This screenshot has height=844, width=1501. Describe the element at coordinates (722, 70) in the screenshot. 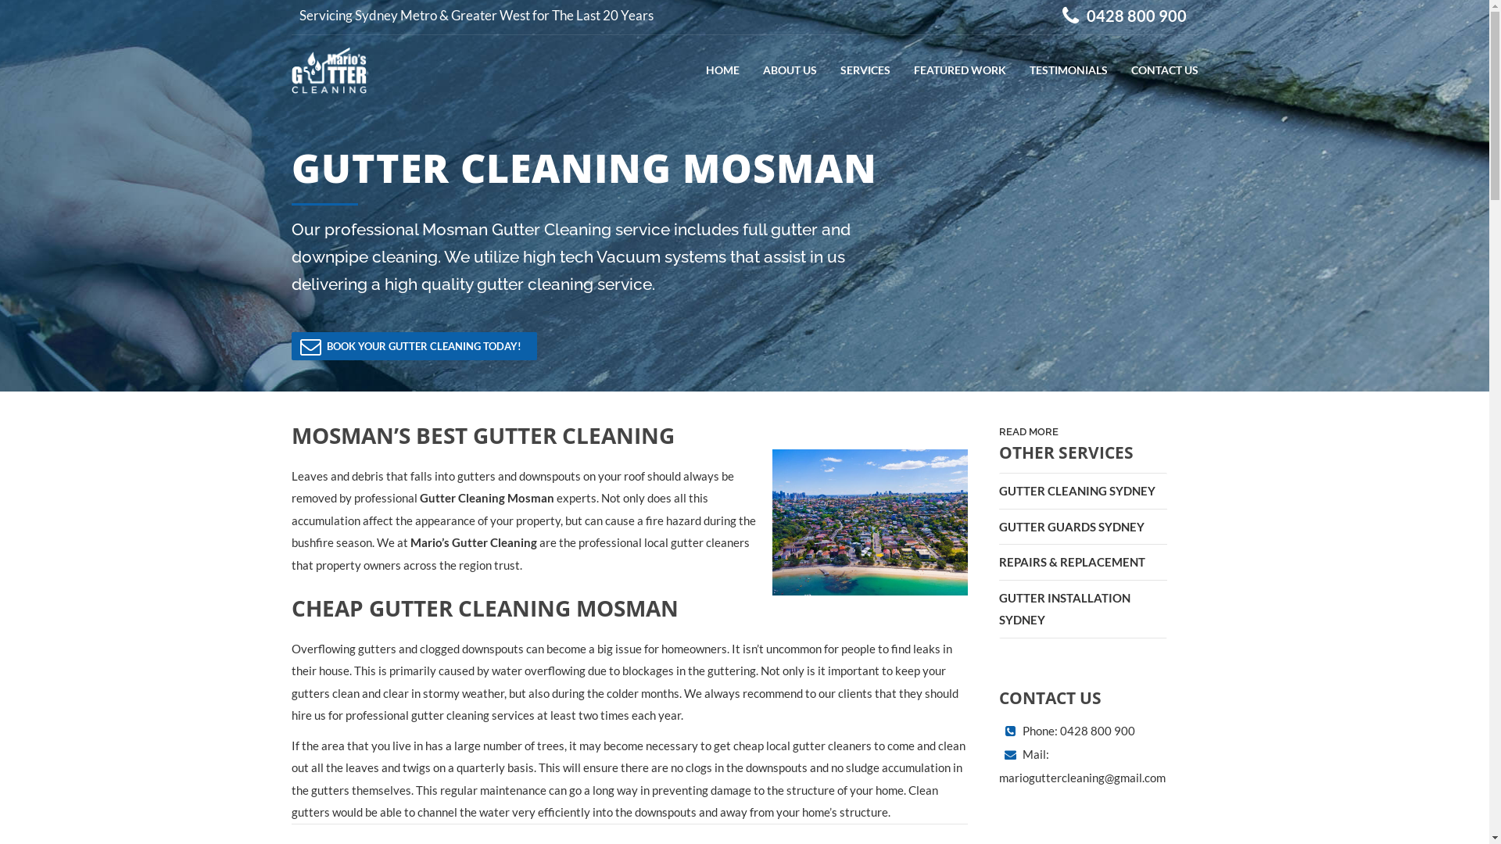

I see `HOME` at that location.